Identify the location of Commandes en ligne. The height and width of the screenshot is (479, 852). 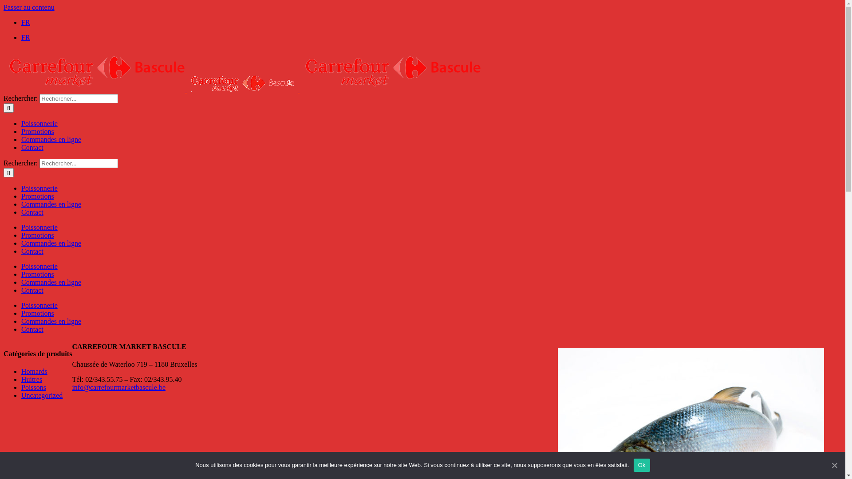
(51, 321).